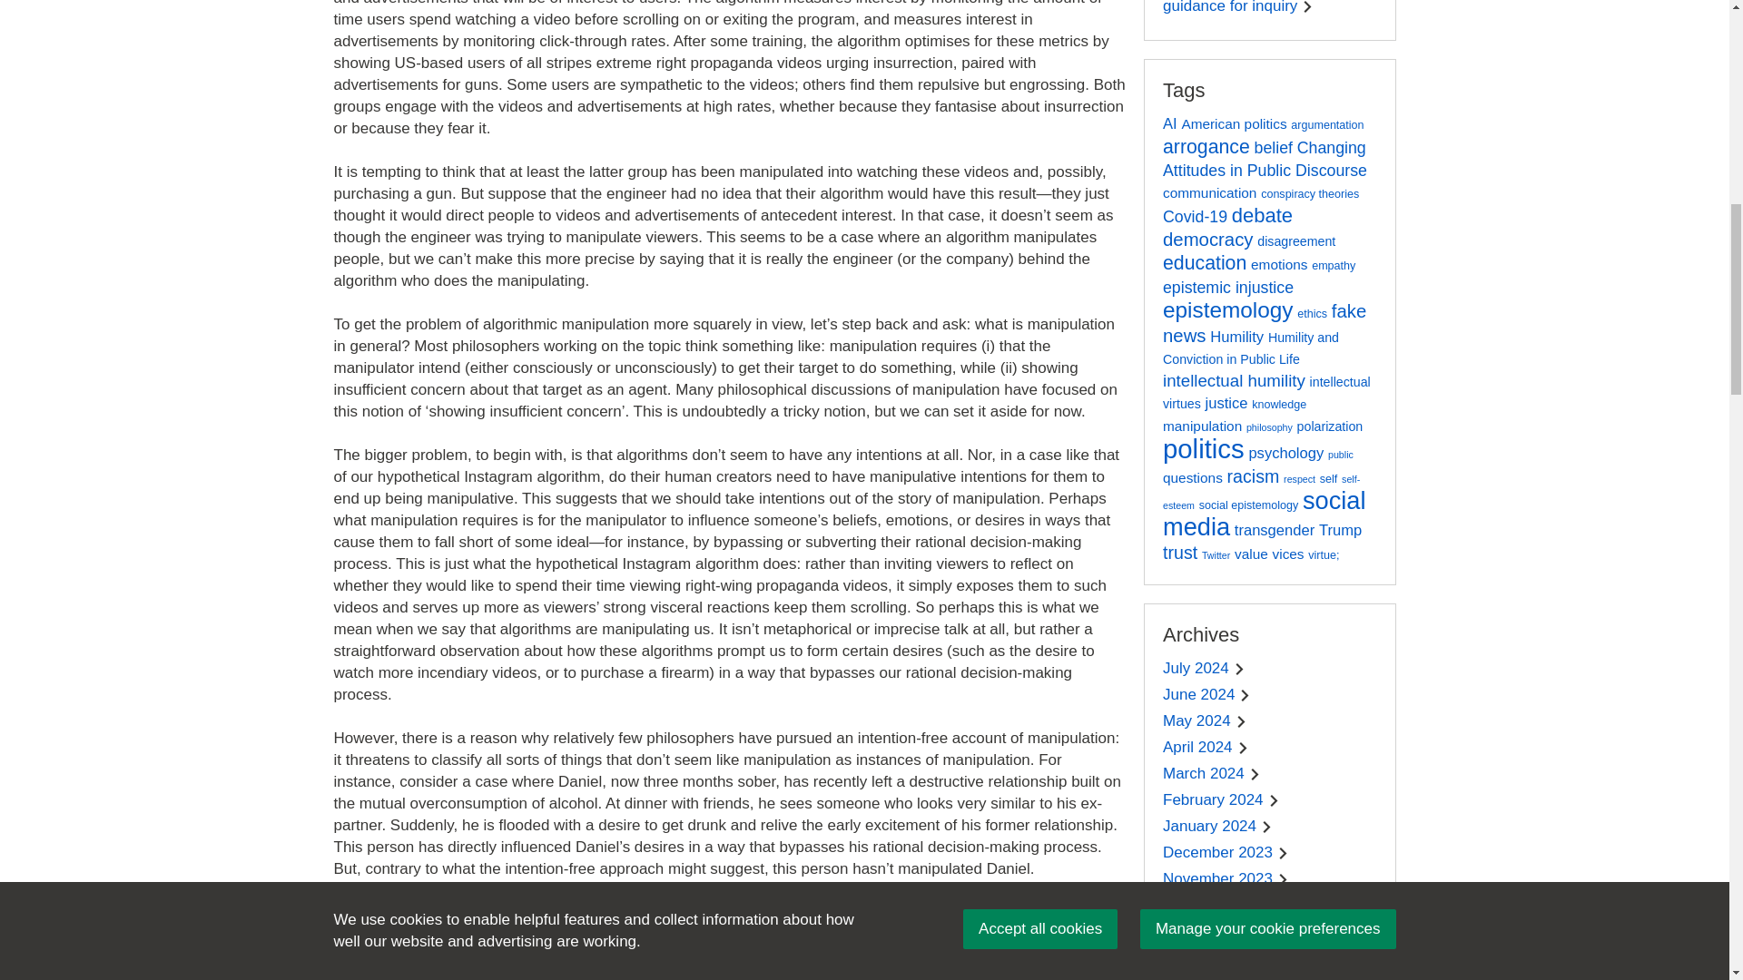 The image size is (1743, 980). What do you see at coordinates (1274, 800) in the screenshot?
I see `Chevron right` at bounding box center [1274, 800].